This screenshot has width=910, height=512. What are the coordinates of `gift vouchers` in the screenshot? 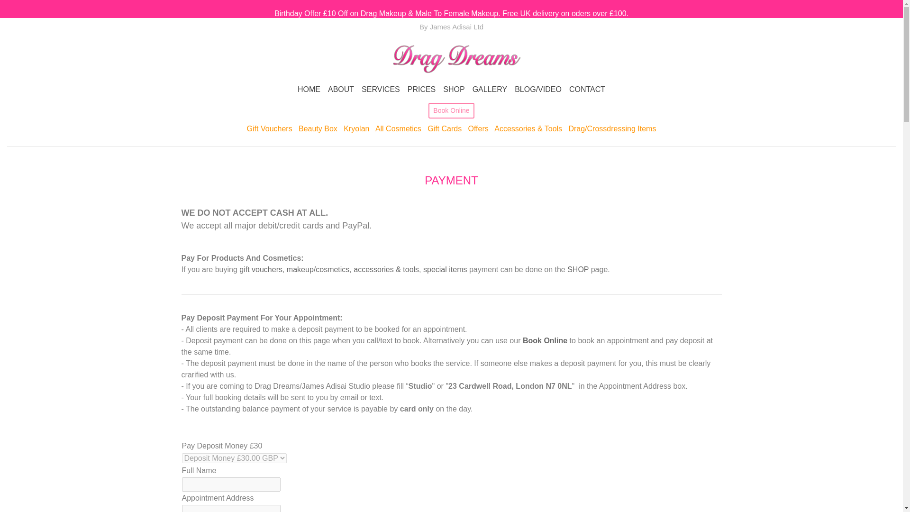 It's located at (261, 269).